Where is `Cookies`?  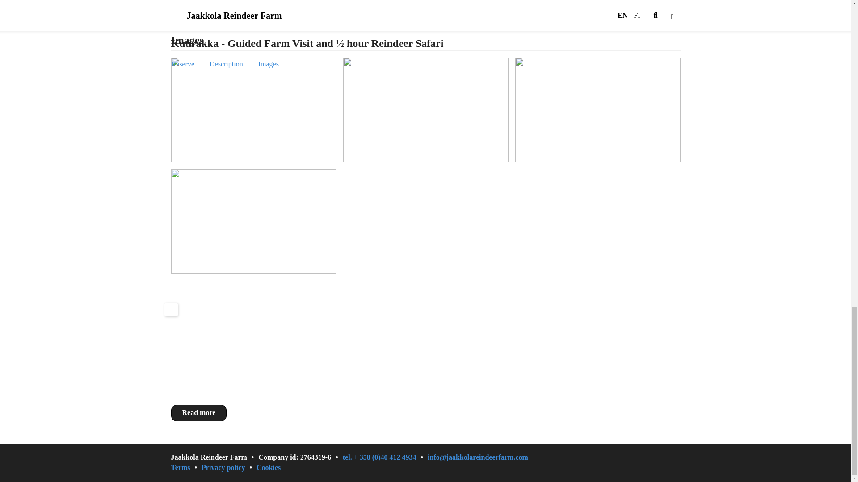 Cookies is located at coordinates (268, 468).